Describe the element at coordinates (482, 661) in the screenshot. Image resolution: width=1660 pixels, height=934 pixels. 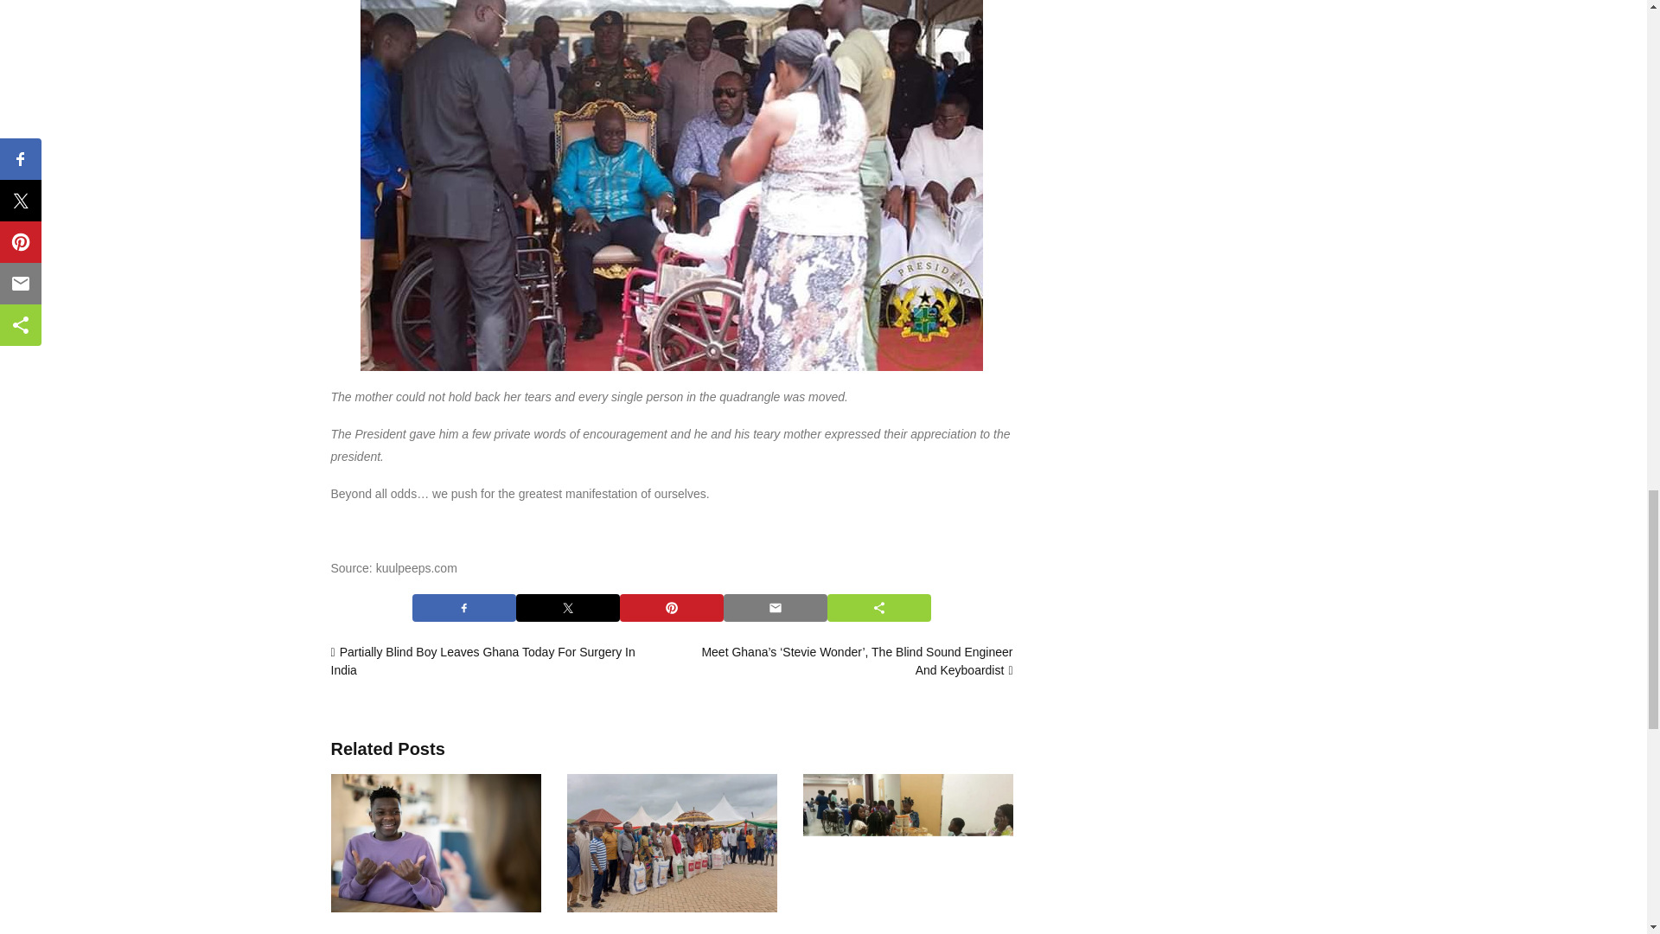
I see `Partially Blind Boy Leaves Ghana Today For Surgery In India` at that location.